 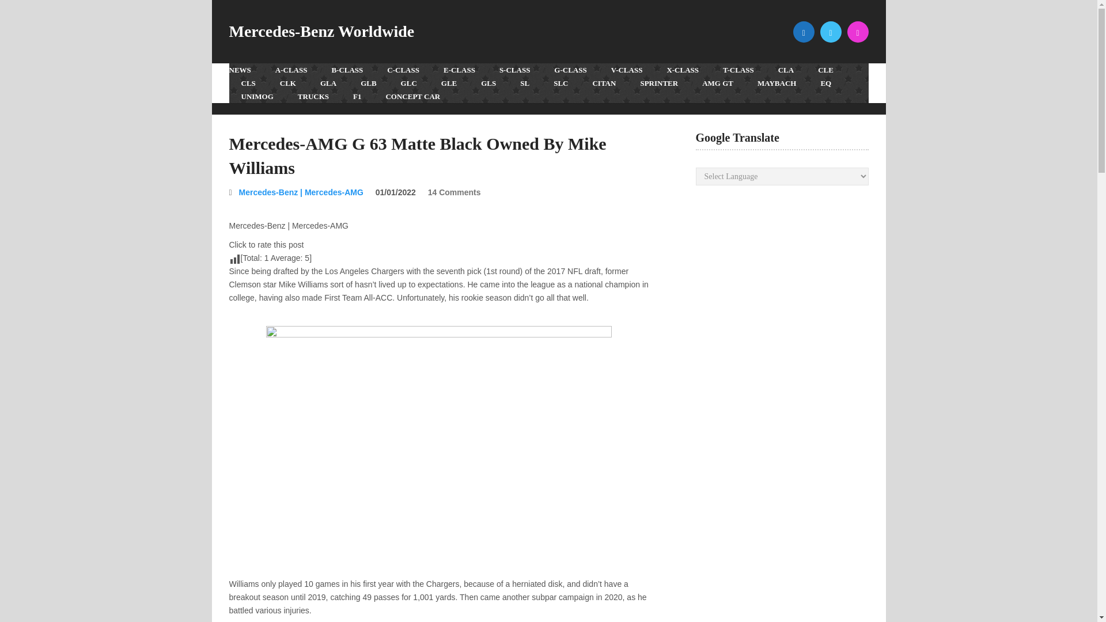 I want to click on GLA, so click(x=328, y=83).